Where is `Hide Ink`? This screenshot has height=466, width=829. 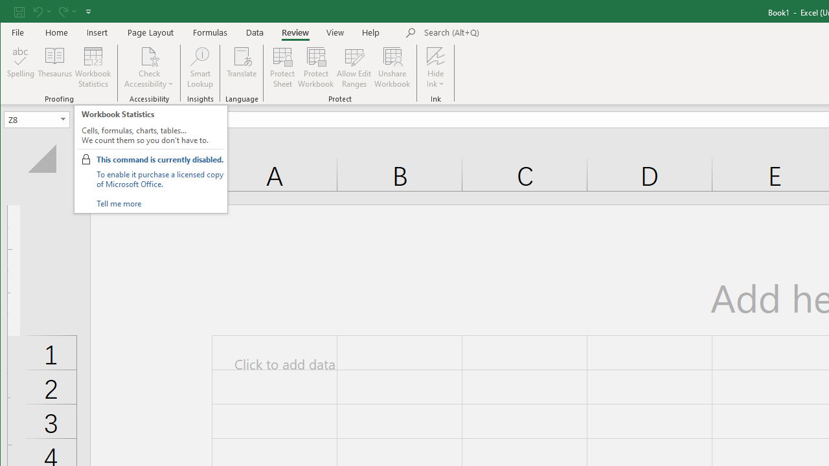
Hide Ink is located at coordinates (435, 67).